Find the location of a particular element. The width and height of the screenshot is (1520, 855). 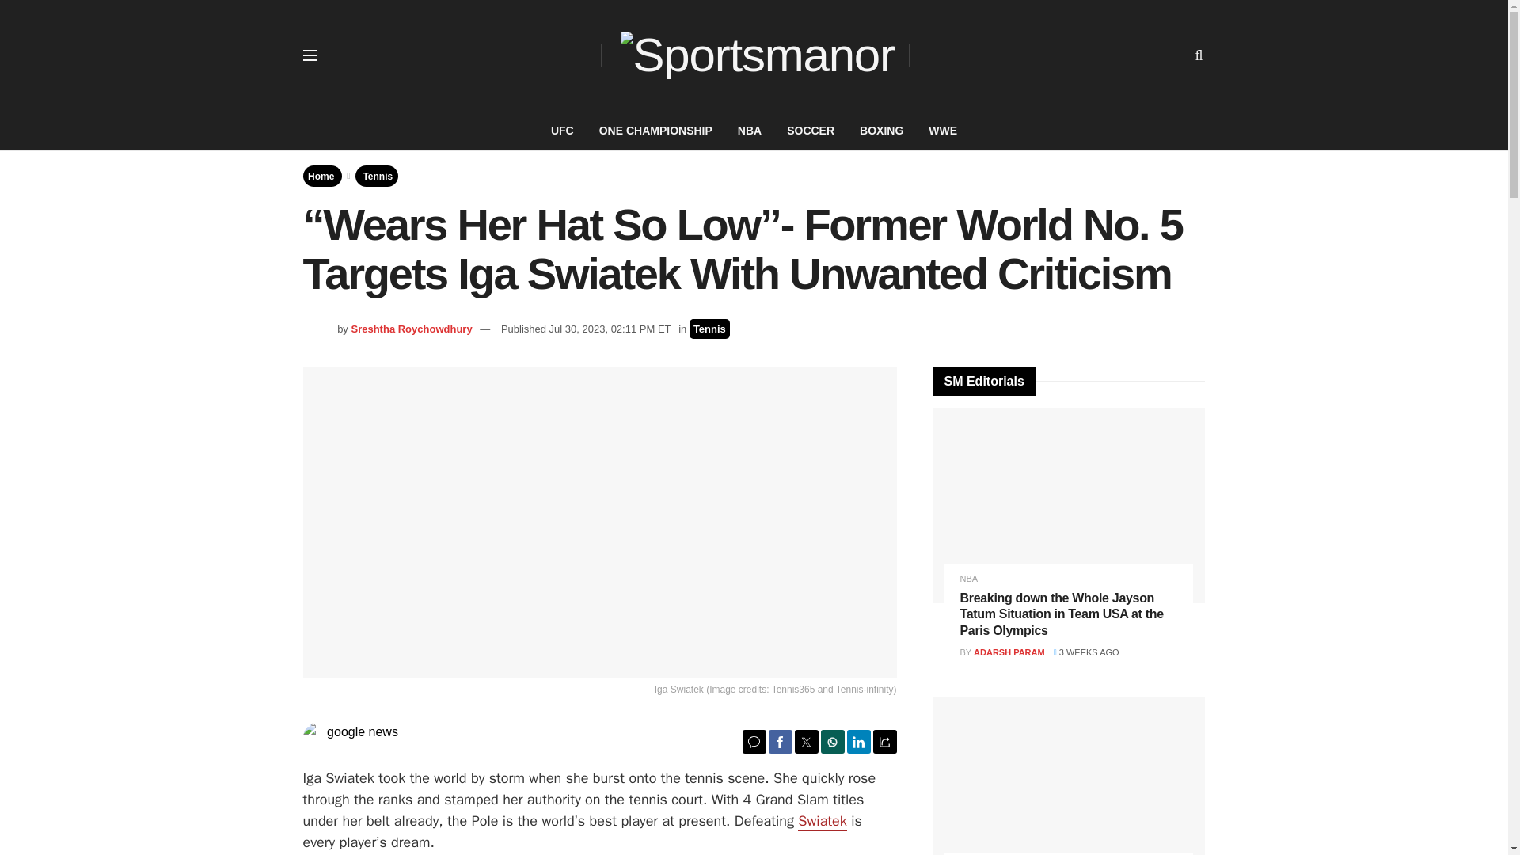

BOXING is located at coordinates (881, 131).